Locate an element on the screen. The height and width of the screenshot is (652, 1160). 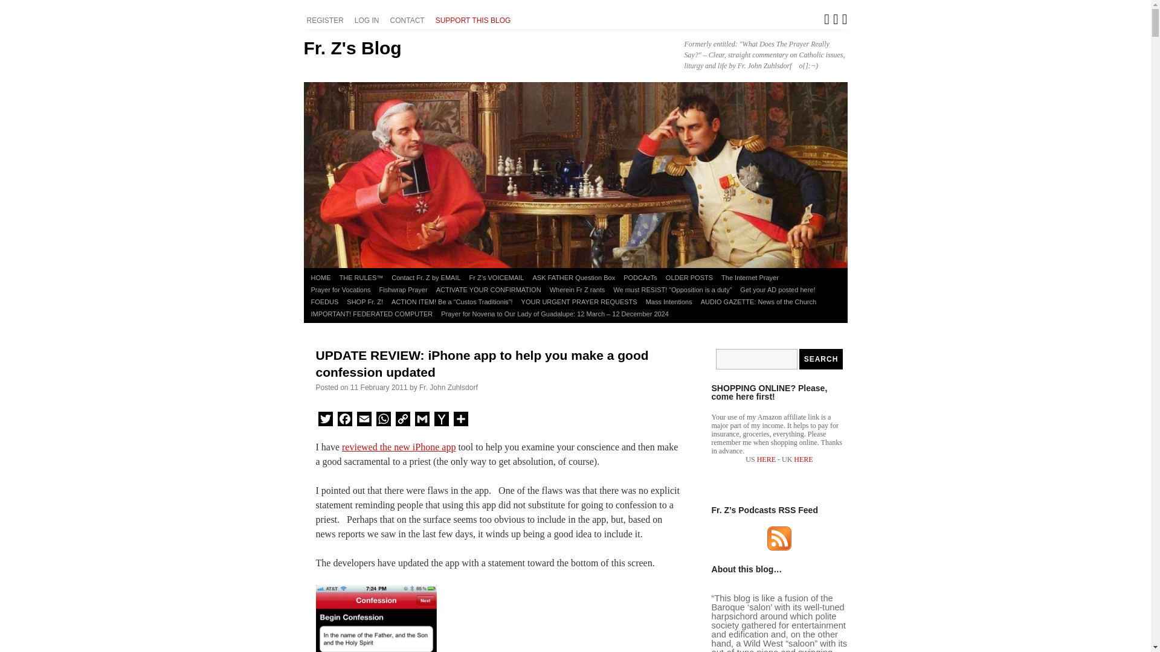
Facebook is located at coordinates (344, 420).